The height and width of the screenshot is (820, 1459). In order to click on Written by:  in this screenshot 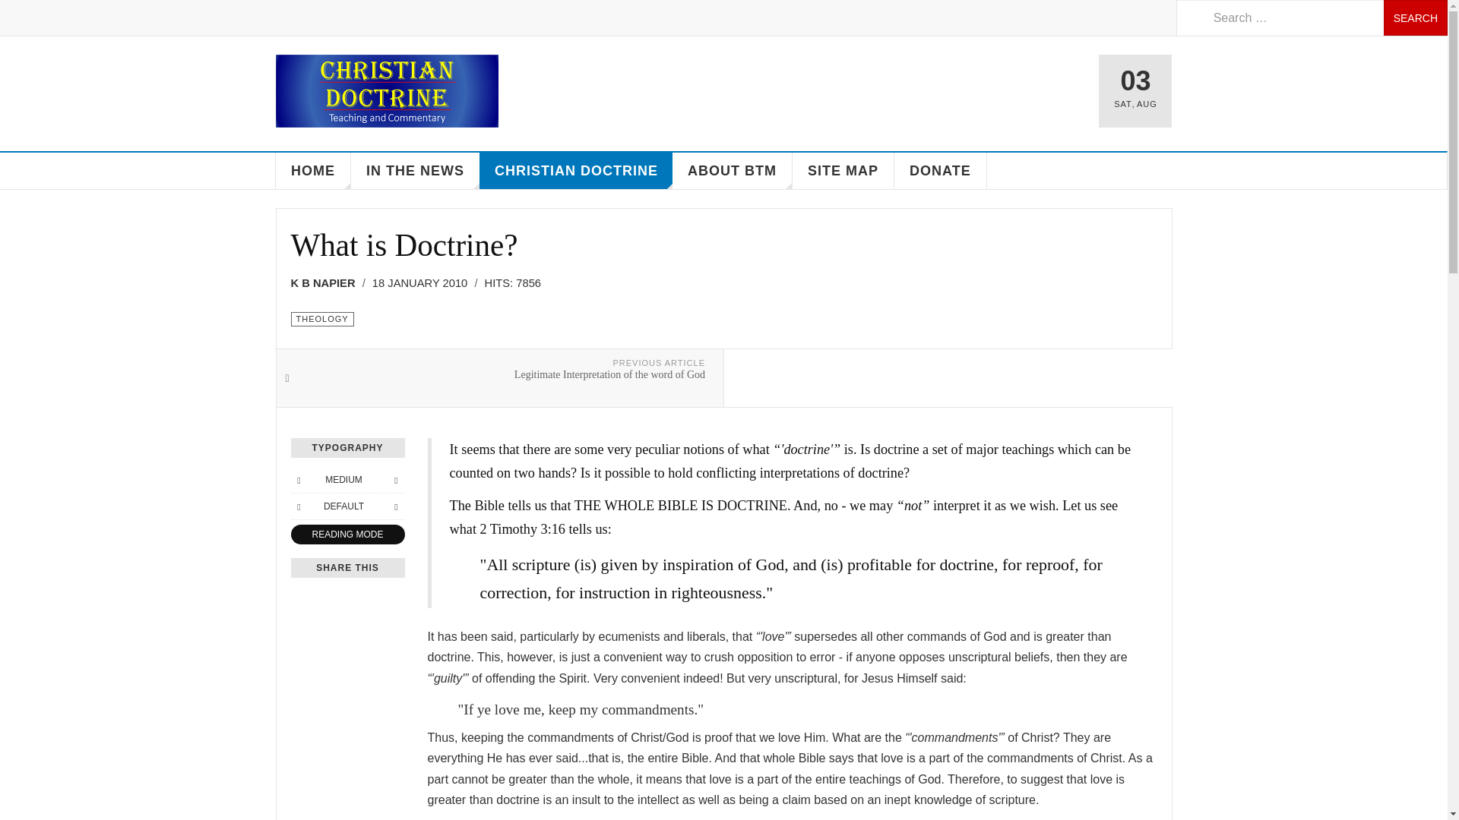, I will do `click(328, 282)`.